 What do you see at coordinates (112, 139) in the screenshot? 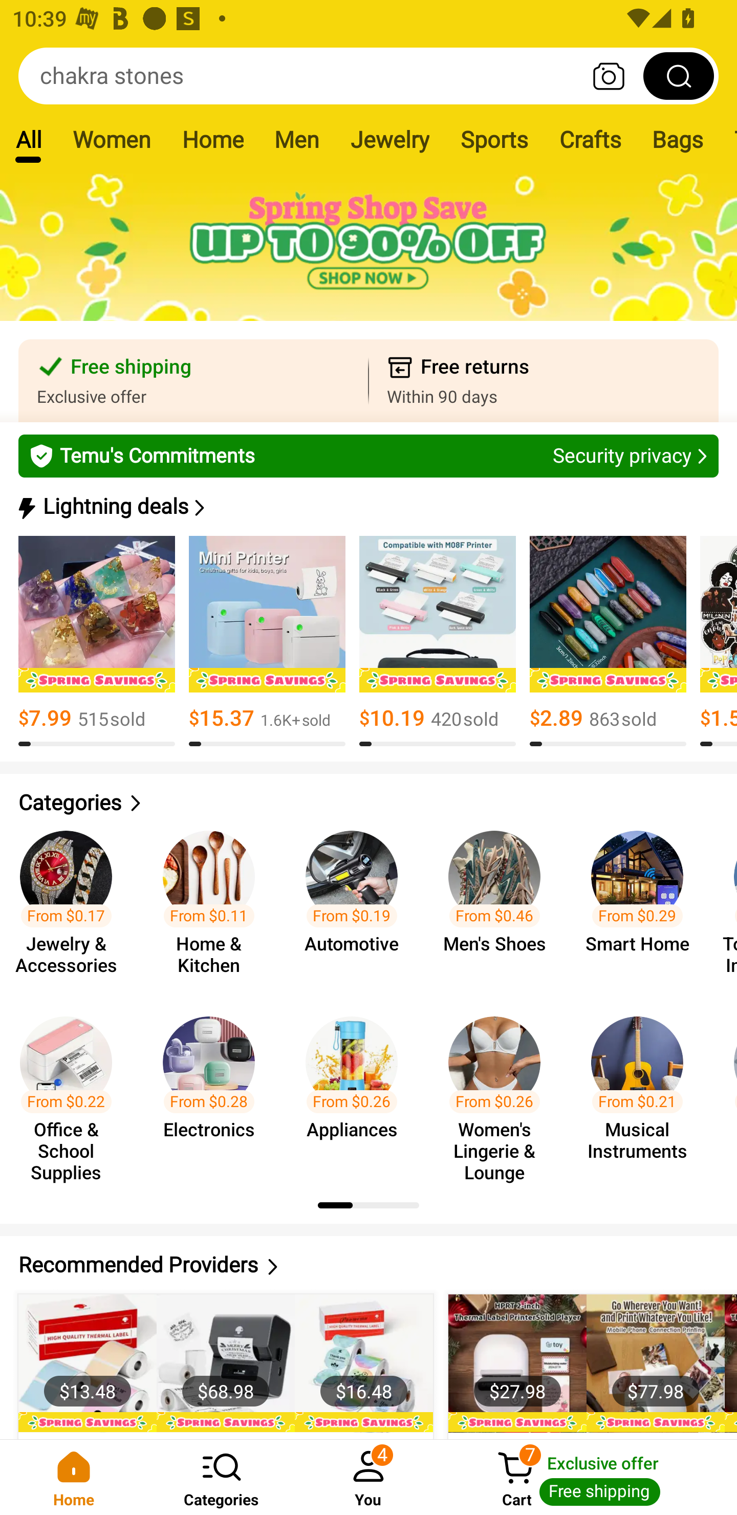
I see `Women` at bounding box center [112, 139].